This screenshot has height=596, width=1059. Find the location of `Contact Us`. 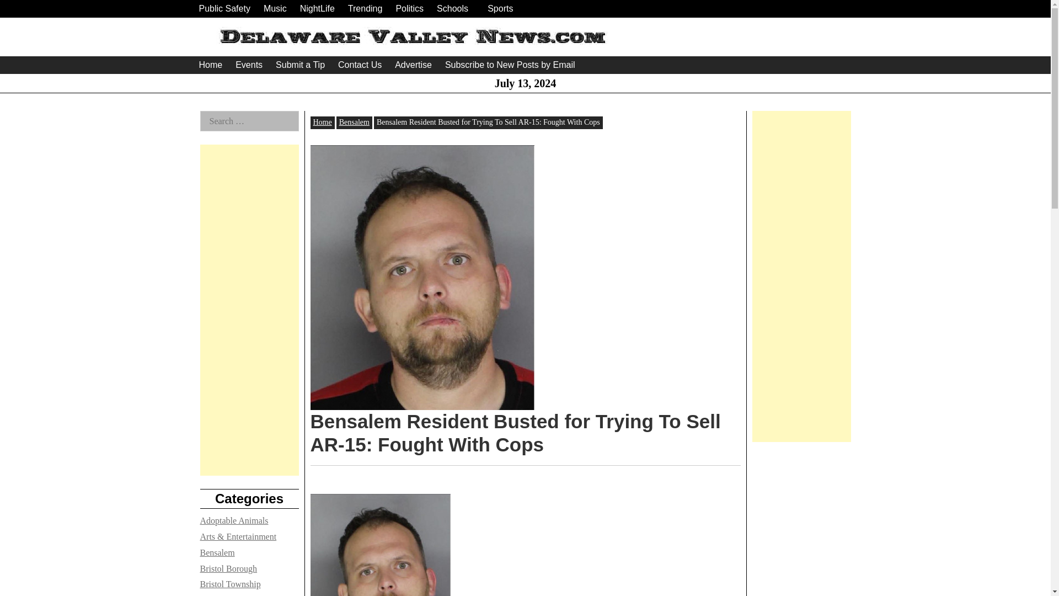

Contact Us is located at coordinates (360, 65).